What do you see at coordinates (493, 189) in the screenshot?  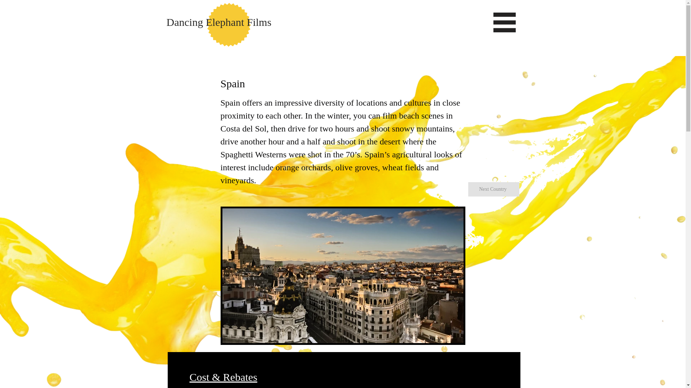 I see `Next Country` at bounding box center [493, 189].